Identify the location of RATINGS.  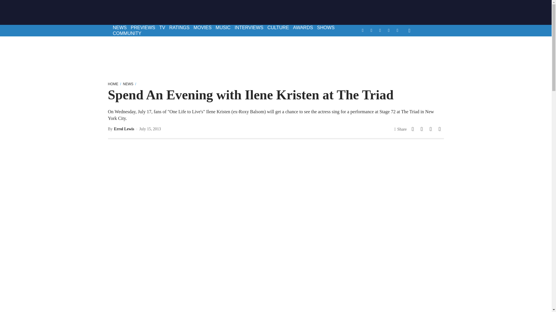
(179, 28).